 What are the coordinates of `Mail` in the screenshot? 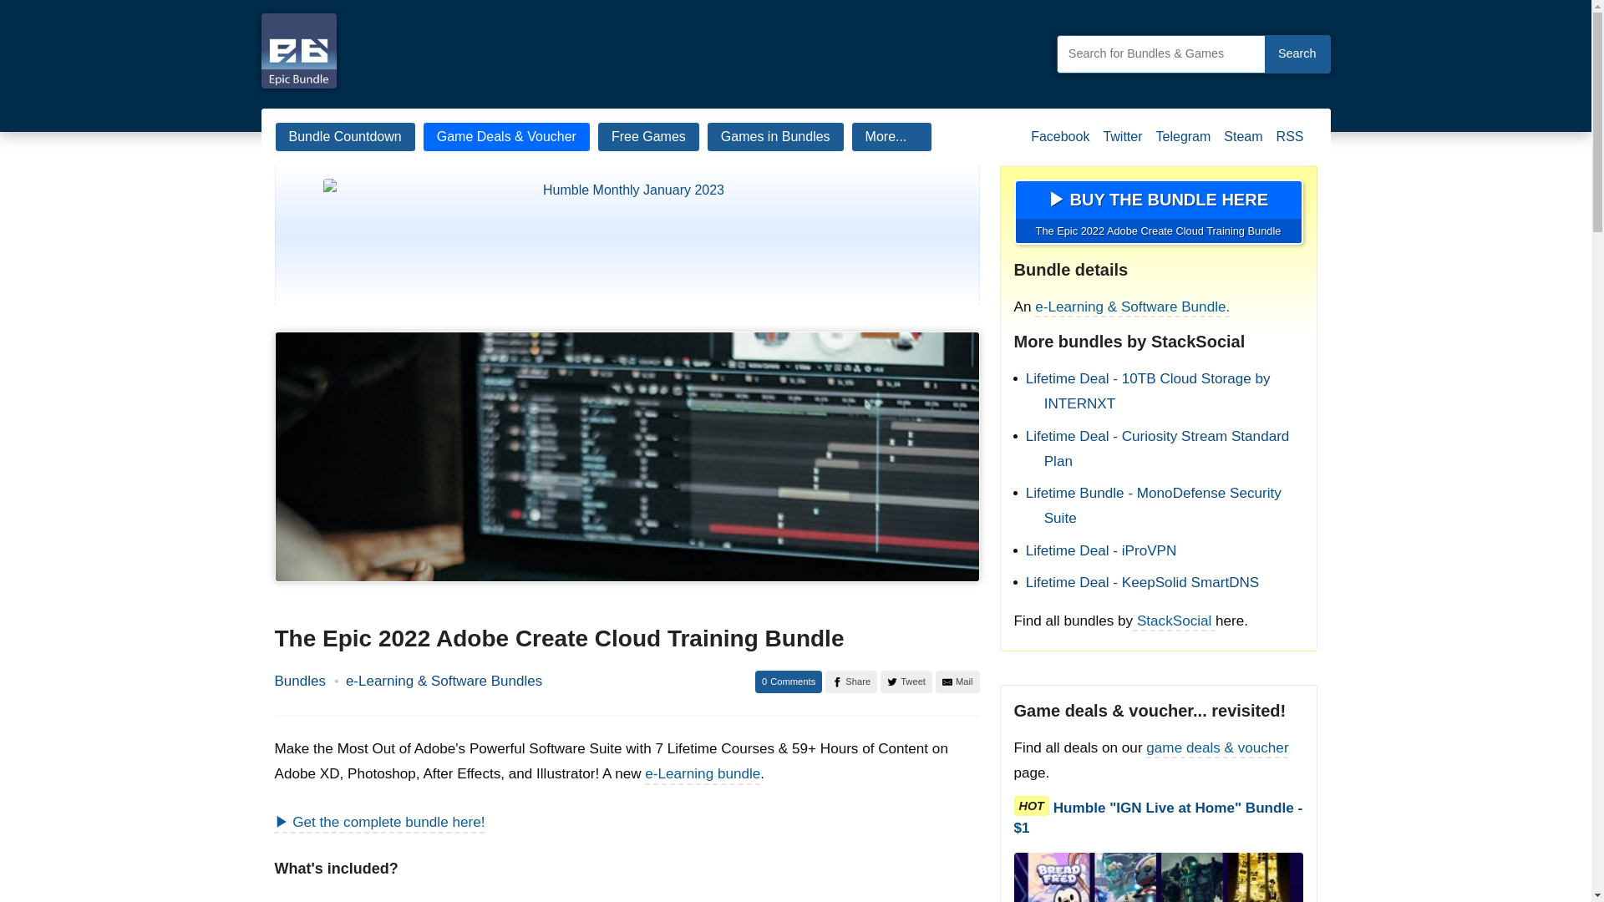 It's located at (957, 682).